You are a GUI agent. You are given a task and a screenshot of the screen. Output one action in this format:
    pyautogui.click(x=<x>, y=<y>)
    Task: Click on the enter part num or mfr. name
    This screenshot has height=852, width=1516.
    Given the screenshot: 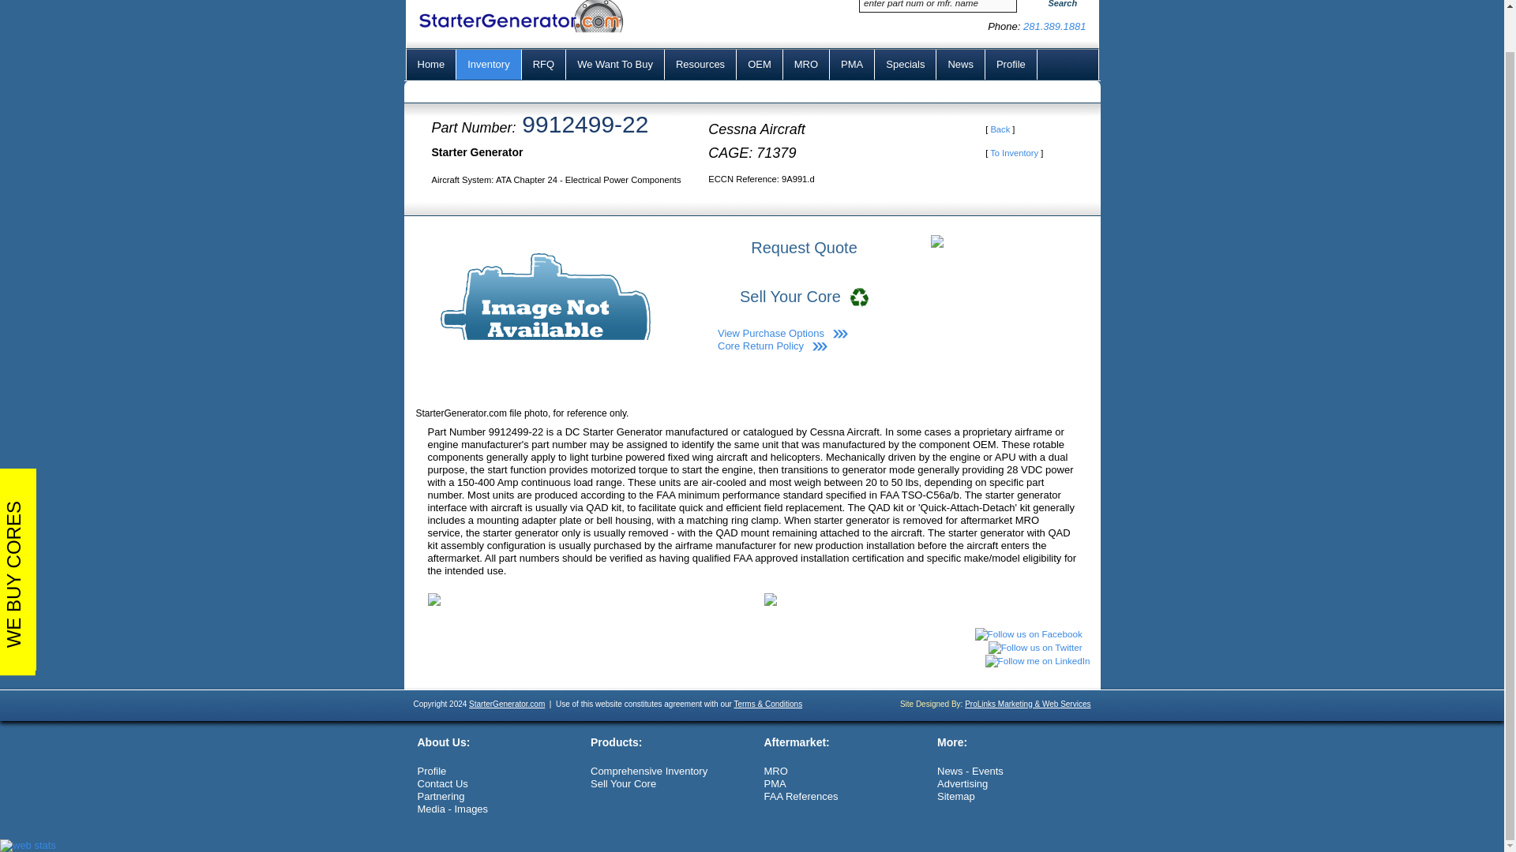 What is the action you would take?
    pyautogui.click(x=938, y=6)
    